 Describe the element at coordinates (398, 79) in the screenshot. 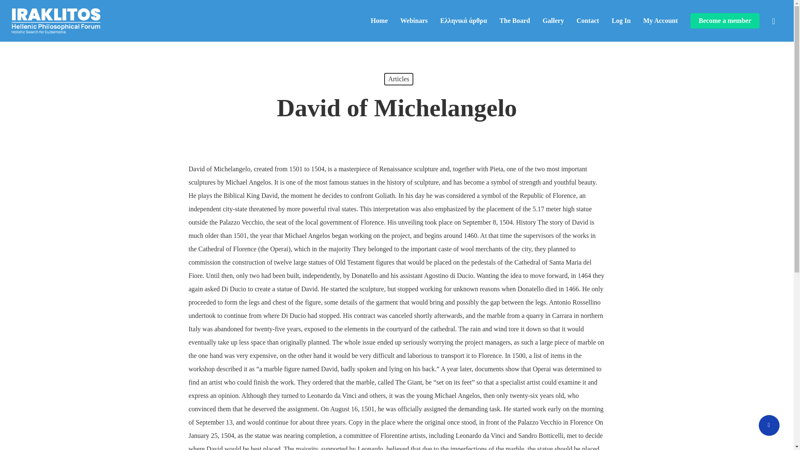

I see `Articles` at that location.